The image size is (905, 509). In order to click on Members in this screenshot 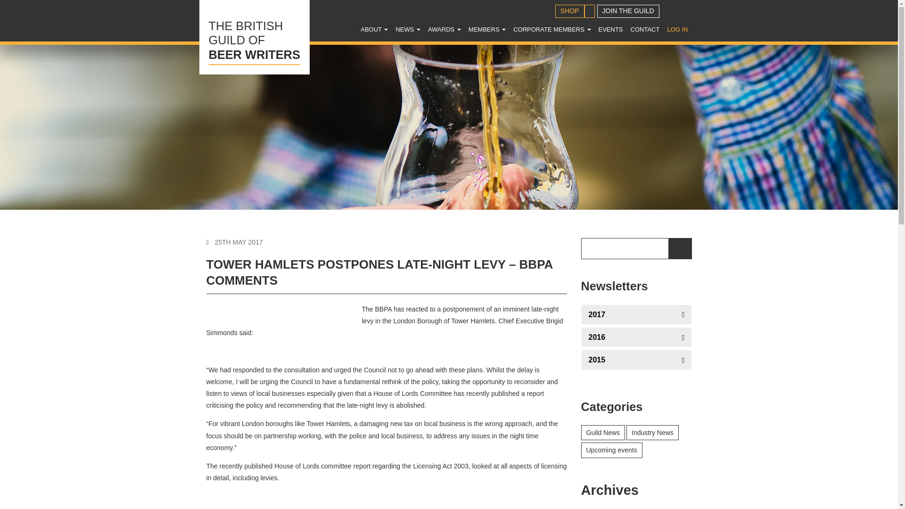, I will do `click(487, 29)`.